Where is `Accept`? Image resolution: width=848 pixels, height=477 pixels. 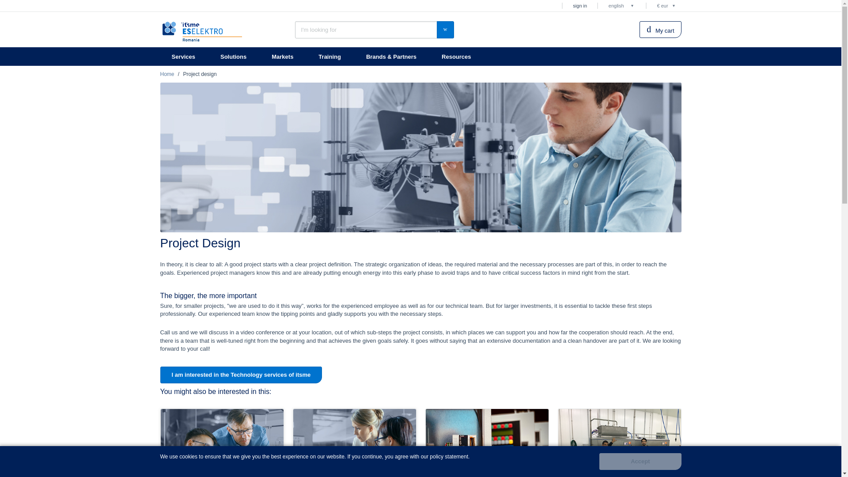 Accept is located at coordinates (640, 461).